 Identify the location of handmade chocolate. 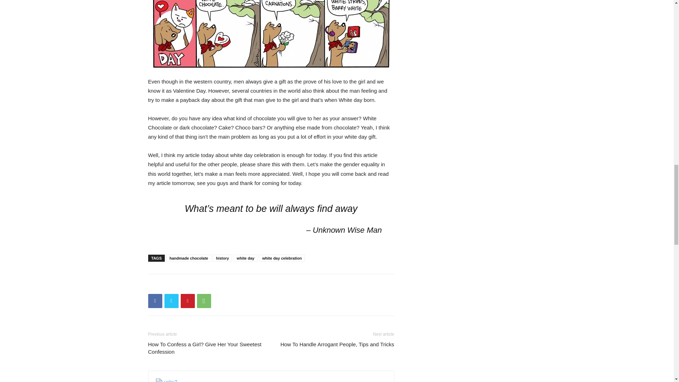
(189, 258).